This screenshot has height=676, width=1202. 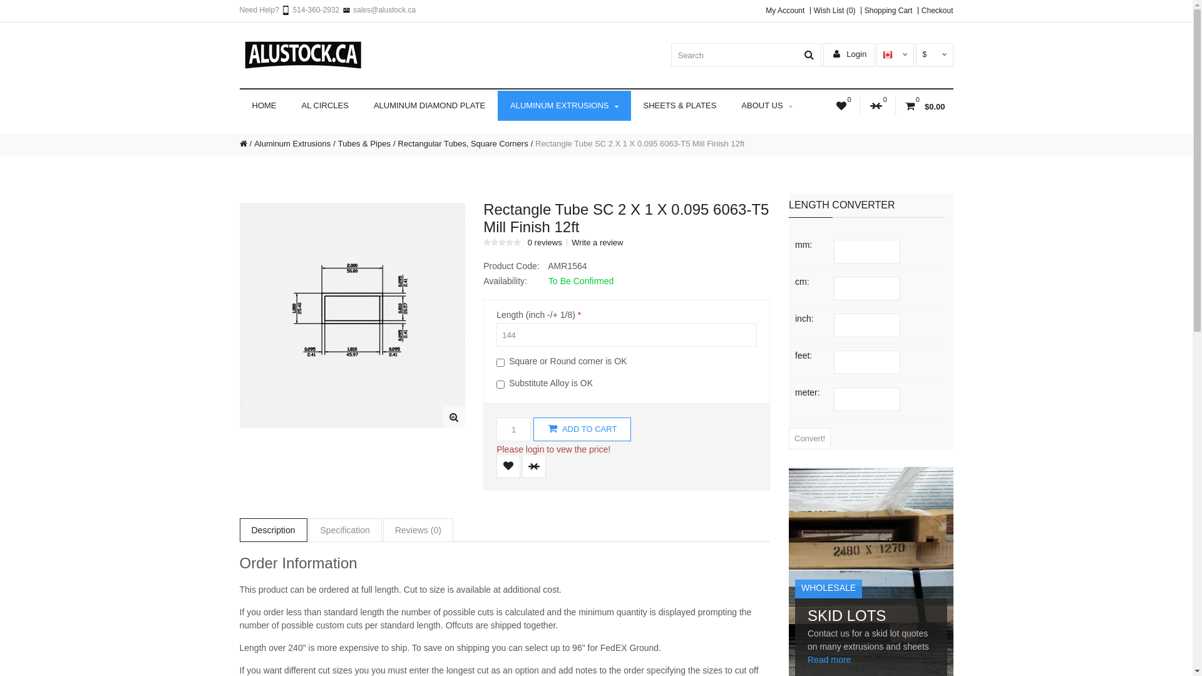 I want to click on SHEETS & PLATES, so click(x=680, y=106).